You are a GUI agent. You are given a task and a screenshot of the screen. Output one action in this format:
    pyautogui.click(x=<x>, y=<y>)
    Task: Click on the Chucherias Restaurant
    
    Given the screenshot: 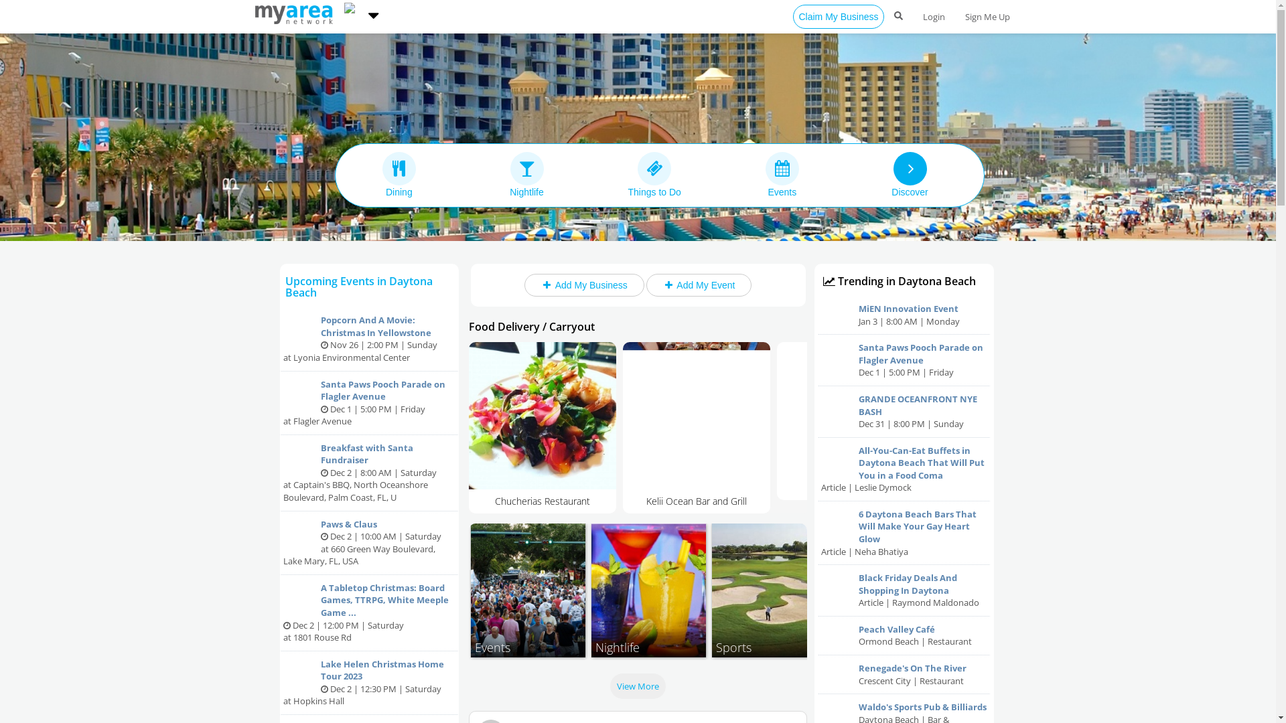 What is the action you would take?
    pyautogui.click(x=851, y=424)
    